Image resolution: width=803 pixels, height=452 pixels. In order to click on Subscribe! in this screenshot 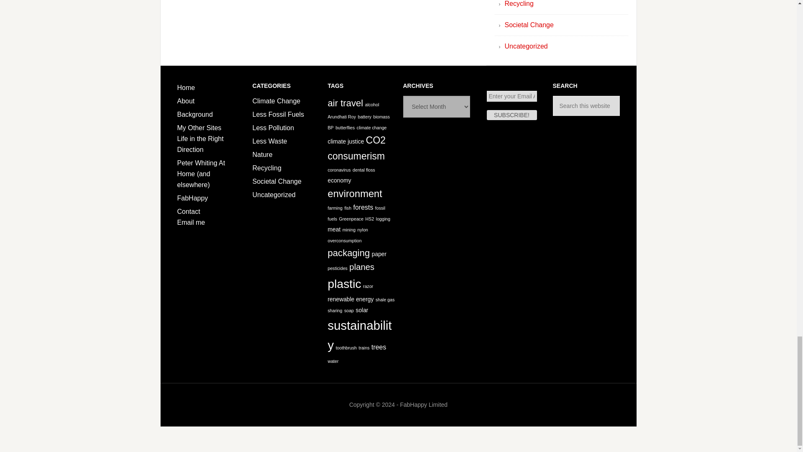, I will do `click(512, 115)`.